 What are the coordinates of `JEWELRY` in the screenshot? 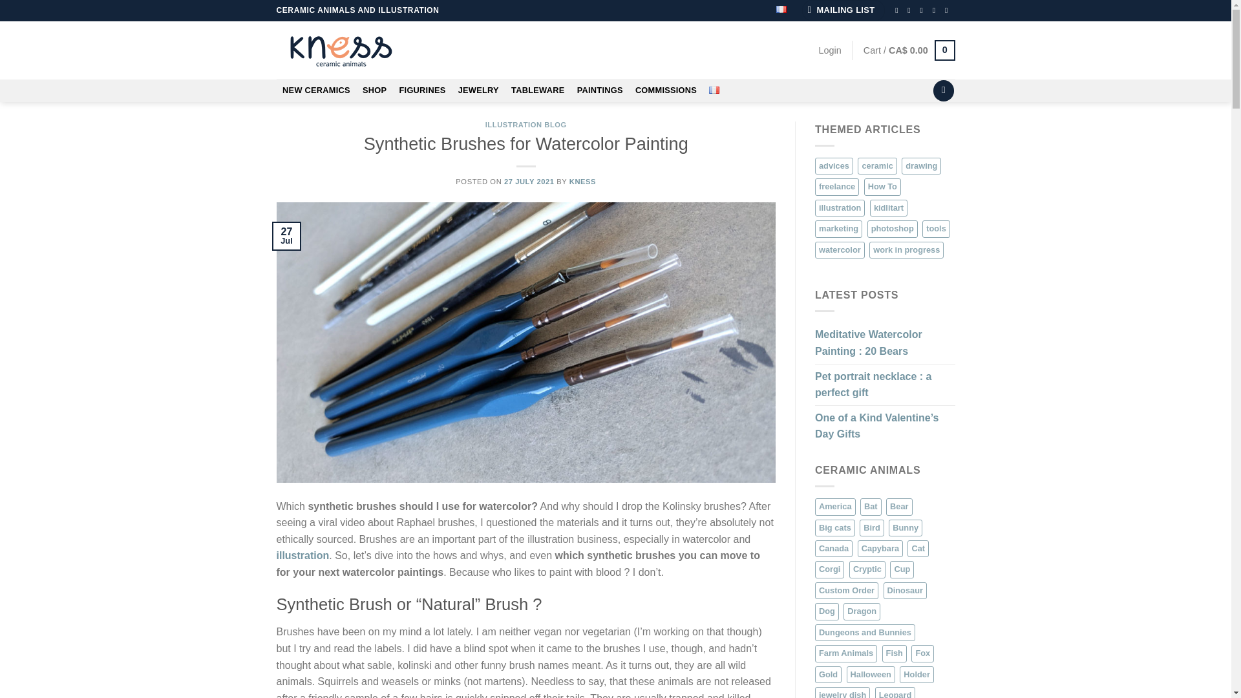 It's located at (478, 90).